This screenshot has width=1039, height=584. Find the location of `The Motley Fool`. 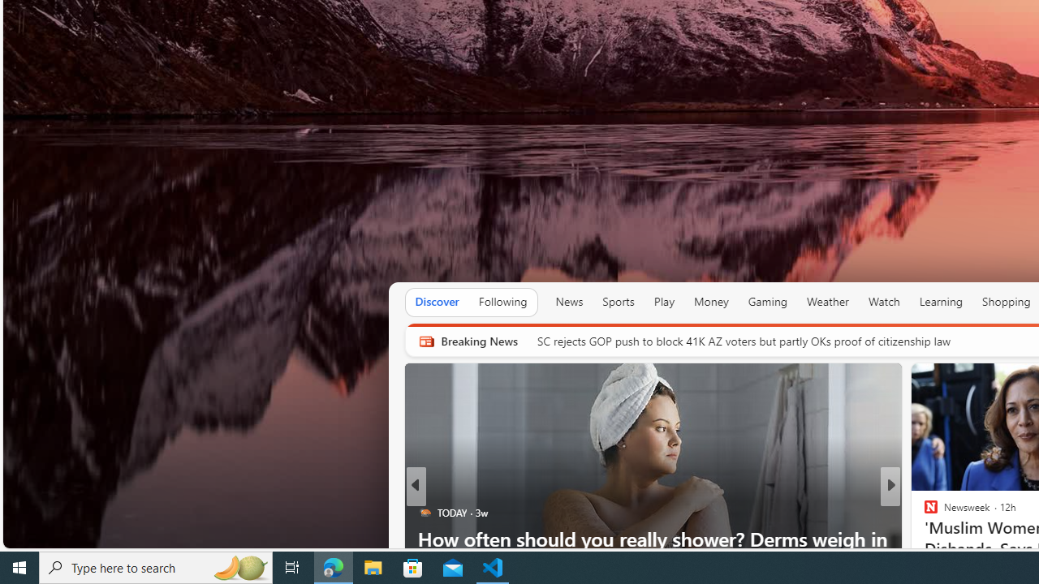

The Motley Fool is located at coordinates (924, 513).